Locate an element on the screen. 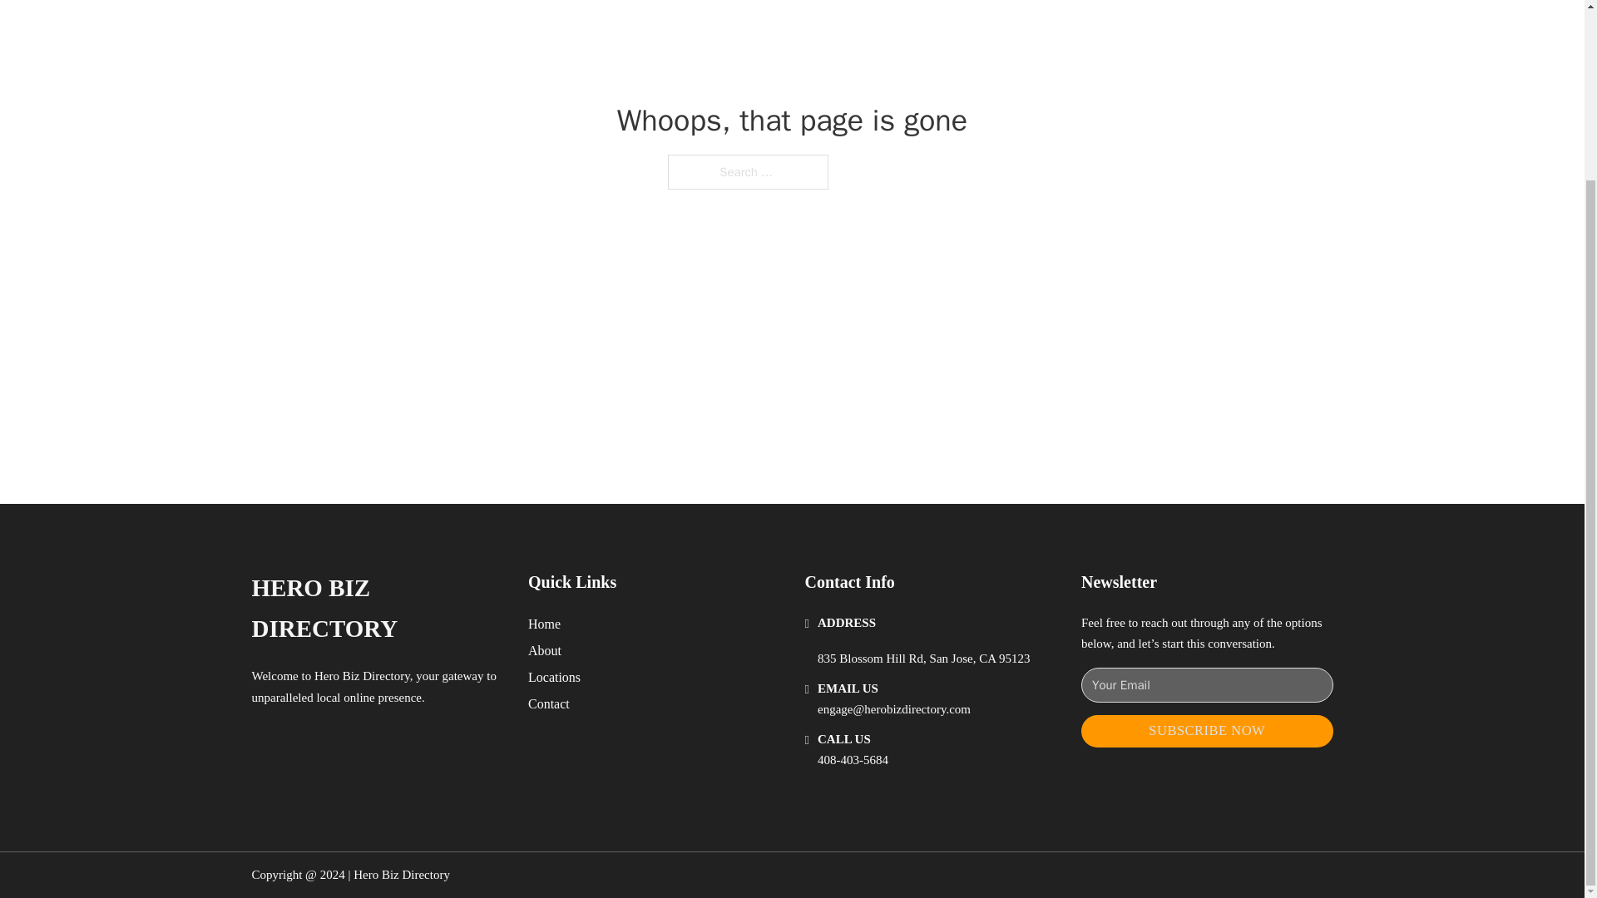  Contact is located at coordinates (549, 703).